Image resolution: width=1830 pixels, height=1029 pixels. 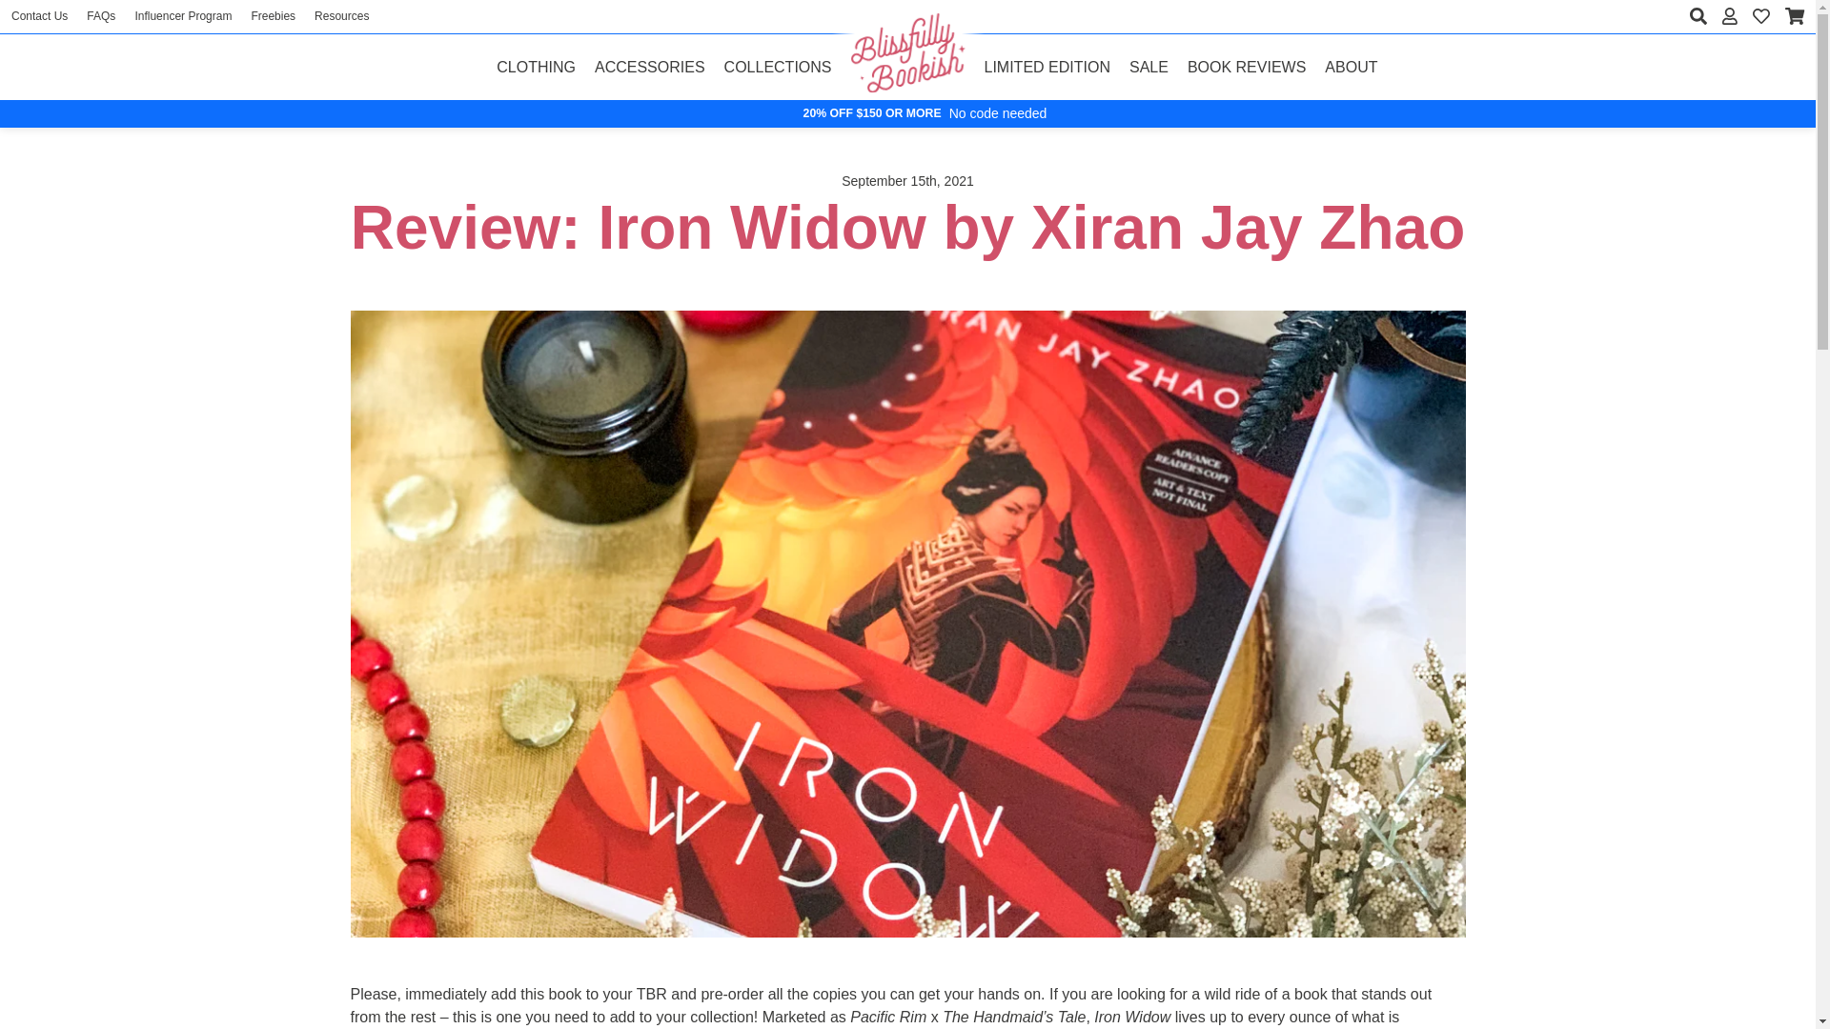 What do you see at coordinates (1761, 16) in the screenshot?
I see `Wishlists` at bounding box center [1761, 16].